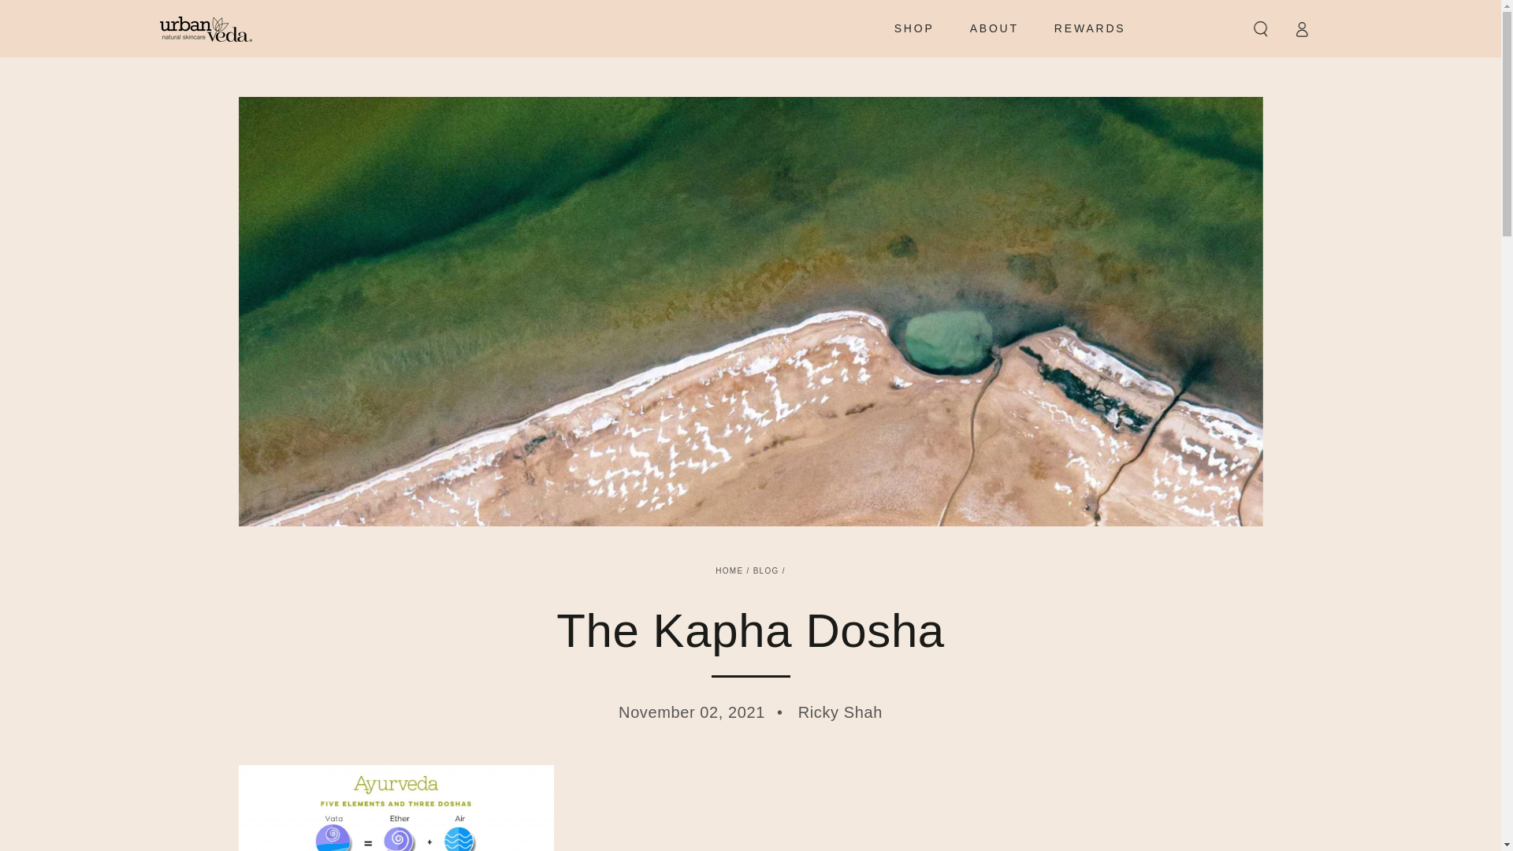 This screenshot has width=1513, height=851. I want to click on Back to the frontpage, so click(729, 570).